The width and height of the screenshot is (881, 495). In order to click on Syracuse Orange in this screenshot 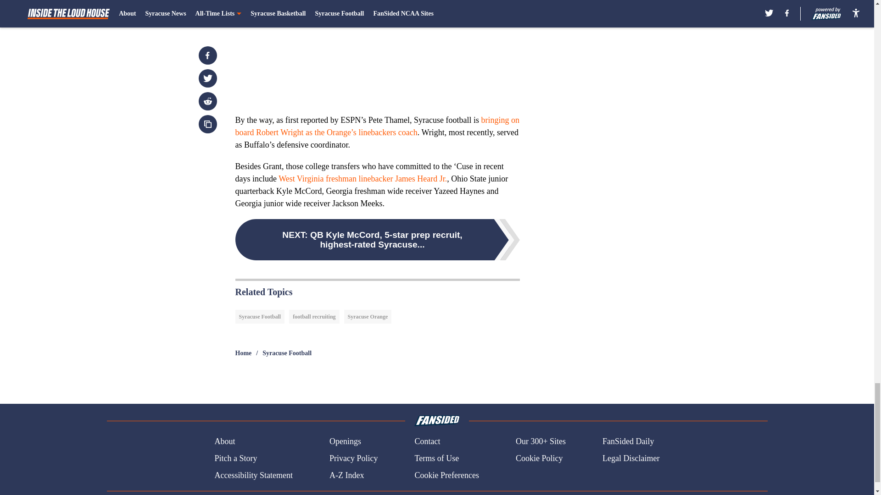, I will do `click(368, 317)`.